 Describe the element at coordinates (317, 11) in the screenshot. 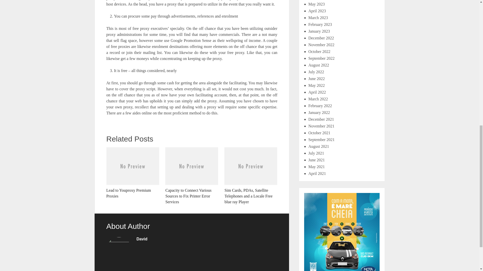

I see `April 2023` at that location.